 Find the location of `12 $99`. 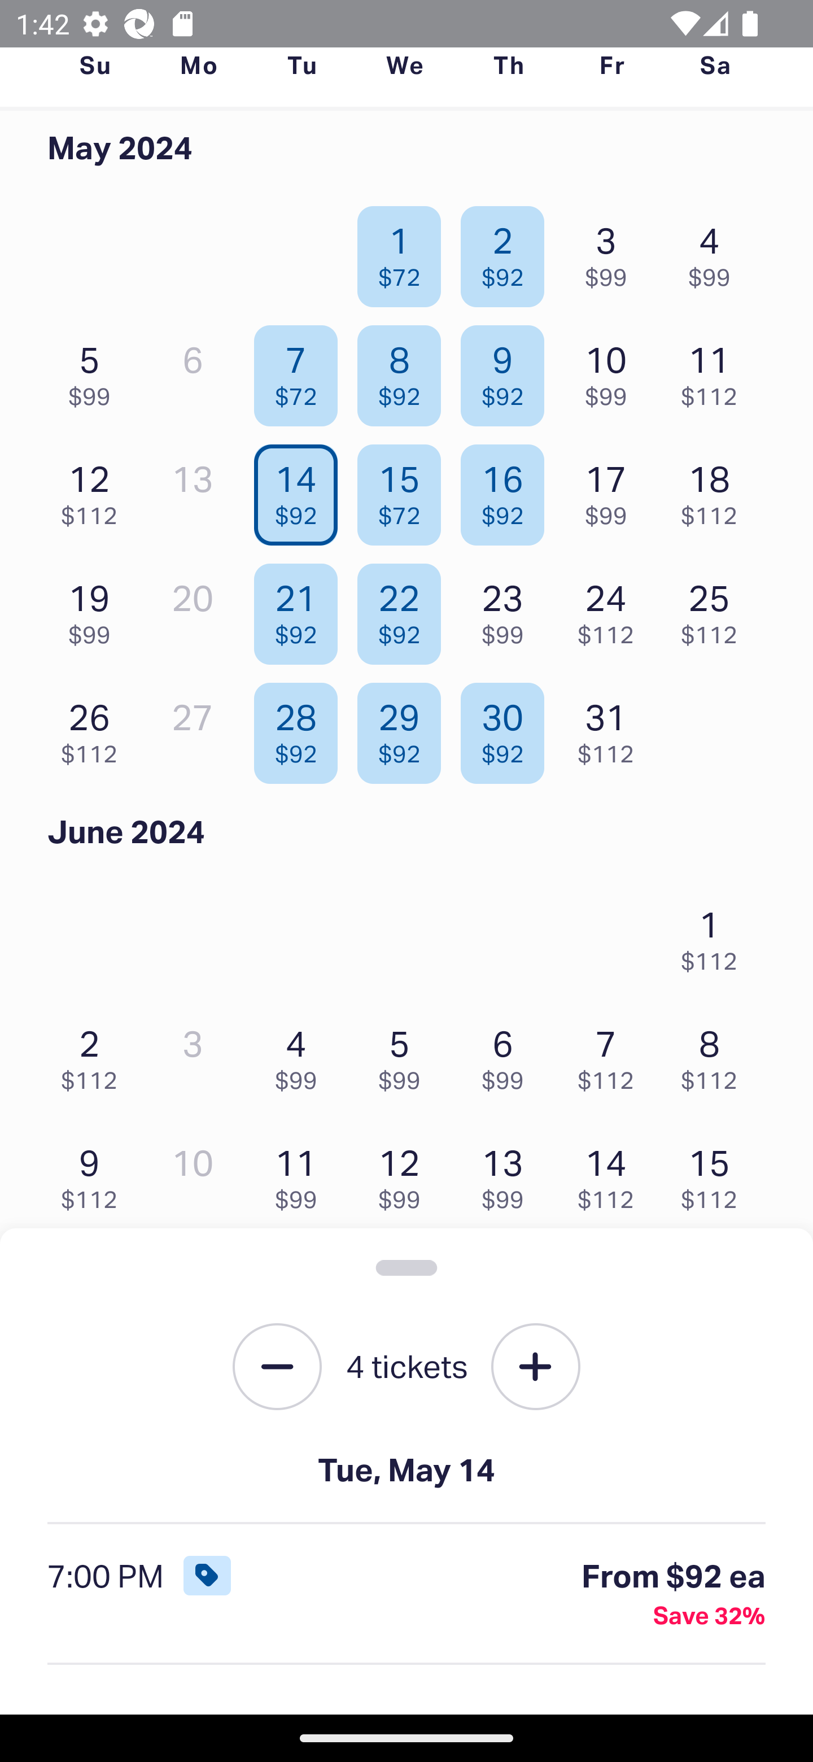

12 $99 is located at coordinates (405, 1174).